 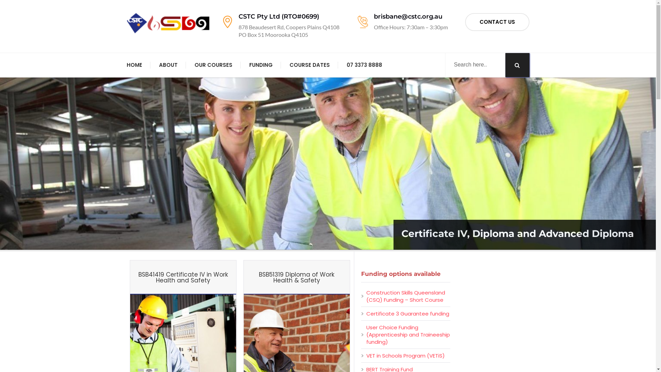 What do you see at coordinates (134, 65) in the screenshot?
I see `HOME` at bounding box center [134, 65].